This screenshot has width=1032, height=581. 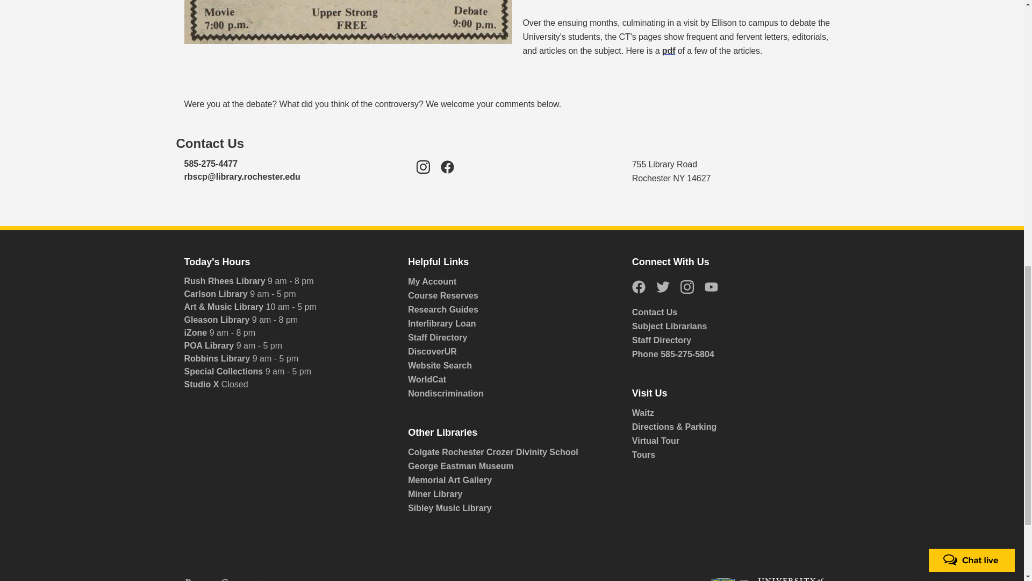 What do you see at coordinates (196, 332) in the screenshot?
I see `iZone` at bounding box center [196, 332].